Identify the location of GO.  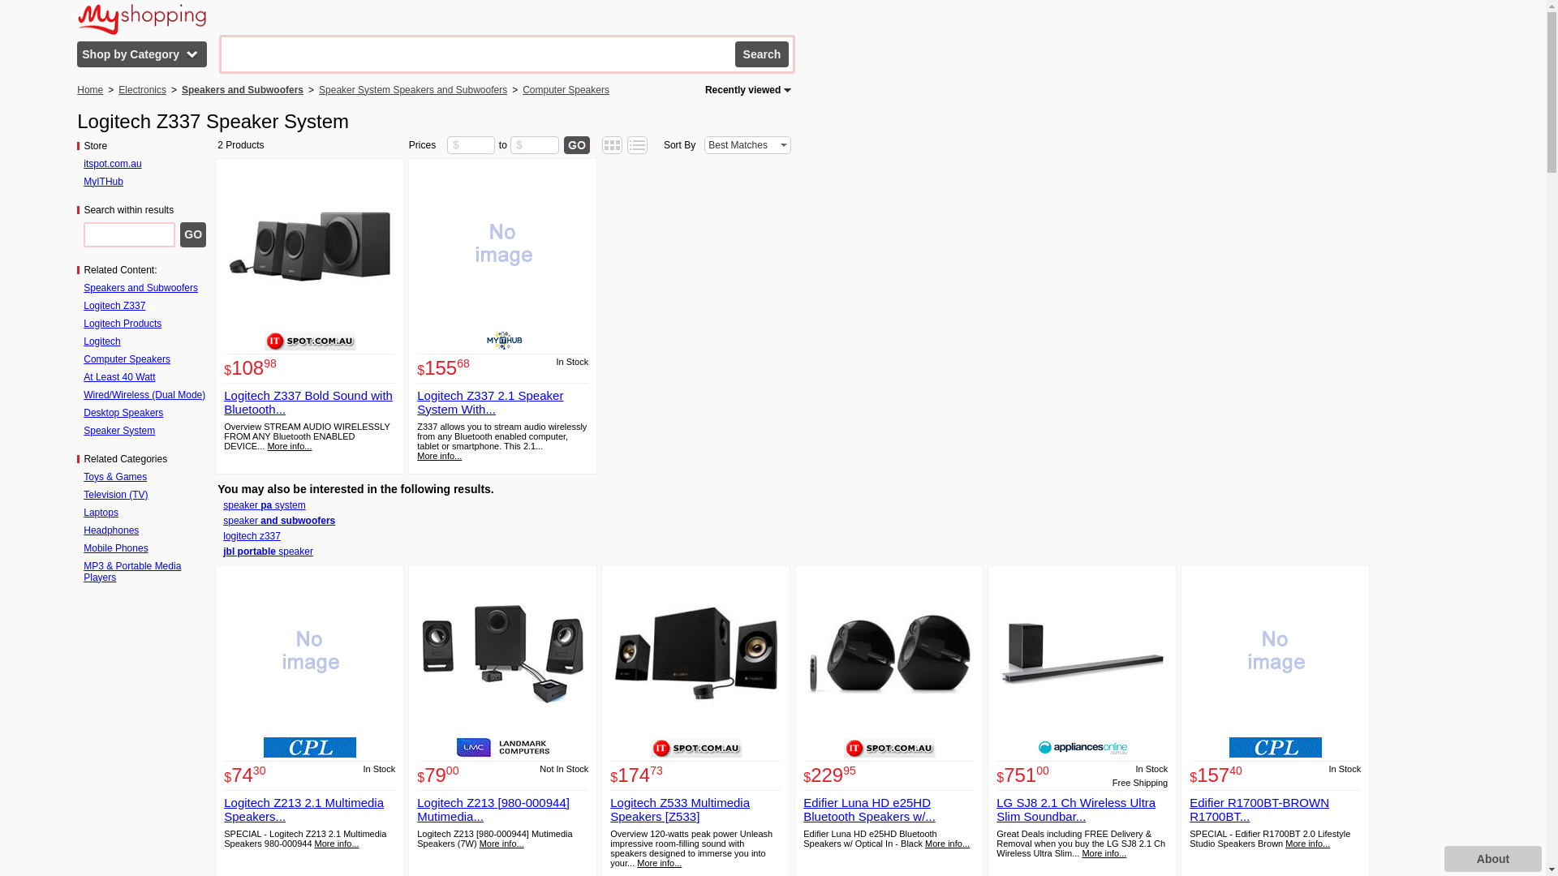
(193, 243).